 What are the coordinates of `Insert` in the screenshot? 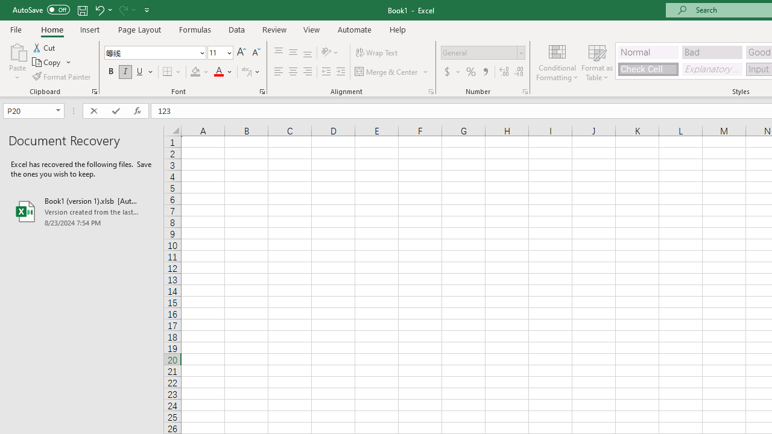 It's located at (90, 29).